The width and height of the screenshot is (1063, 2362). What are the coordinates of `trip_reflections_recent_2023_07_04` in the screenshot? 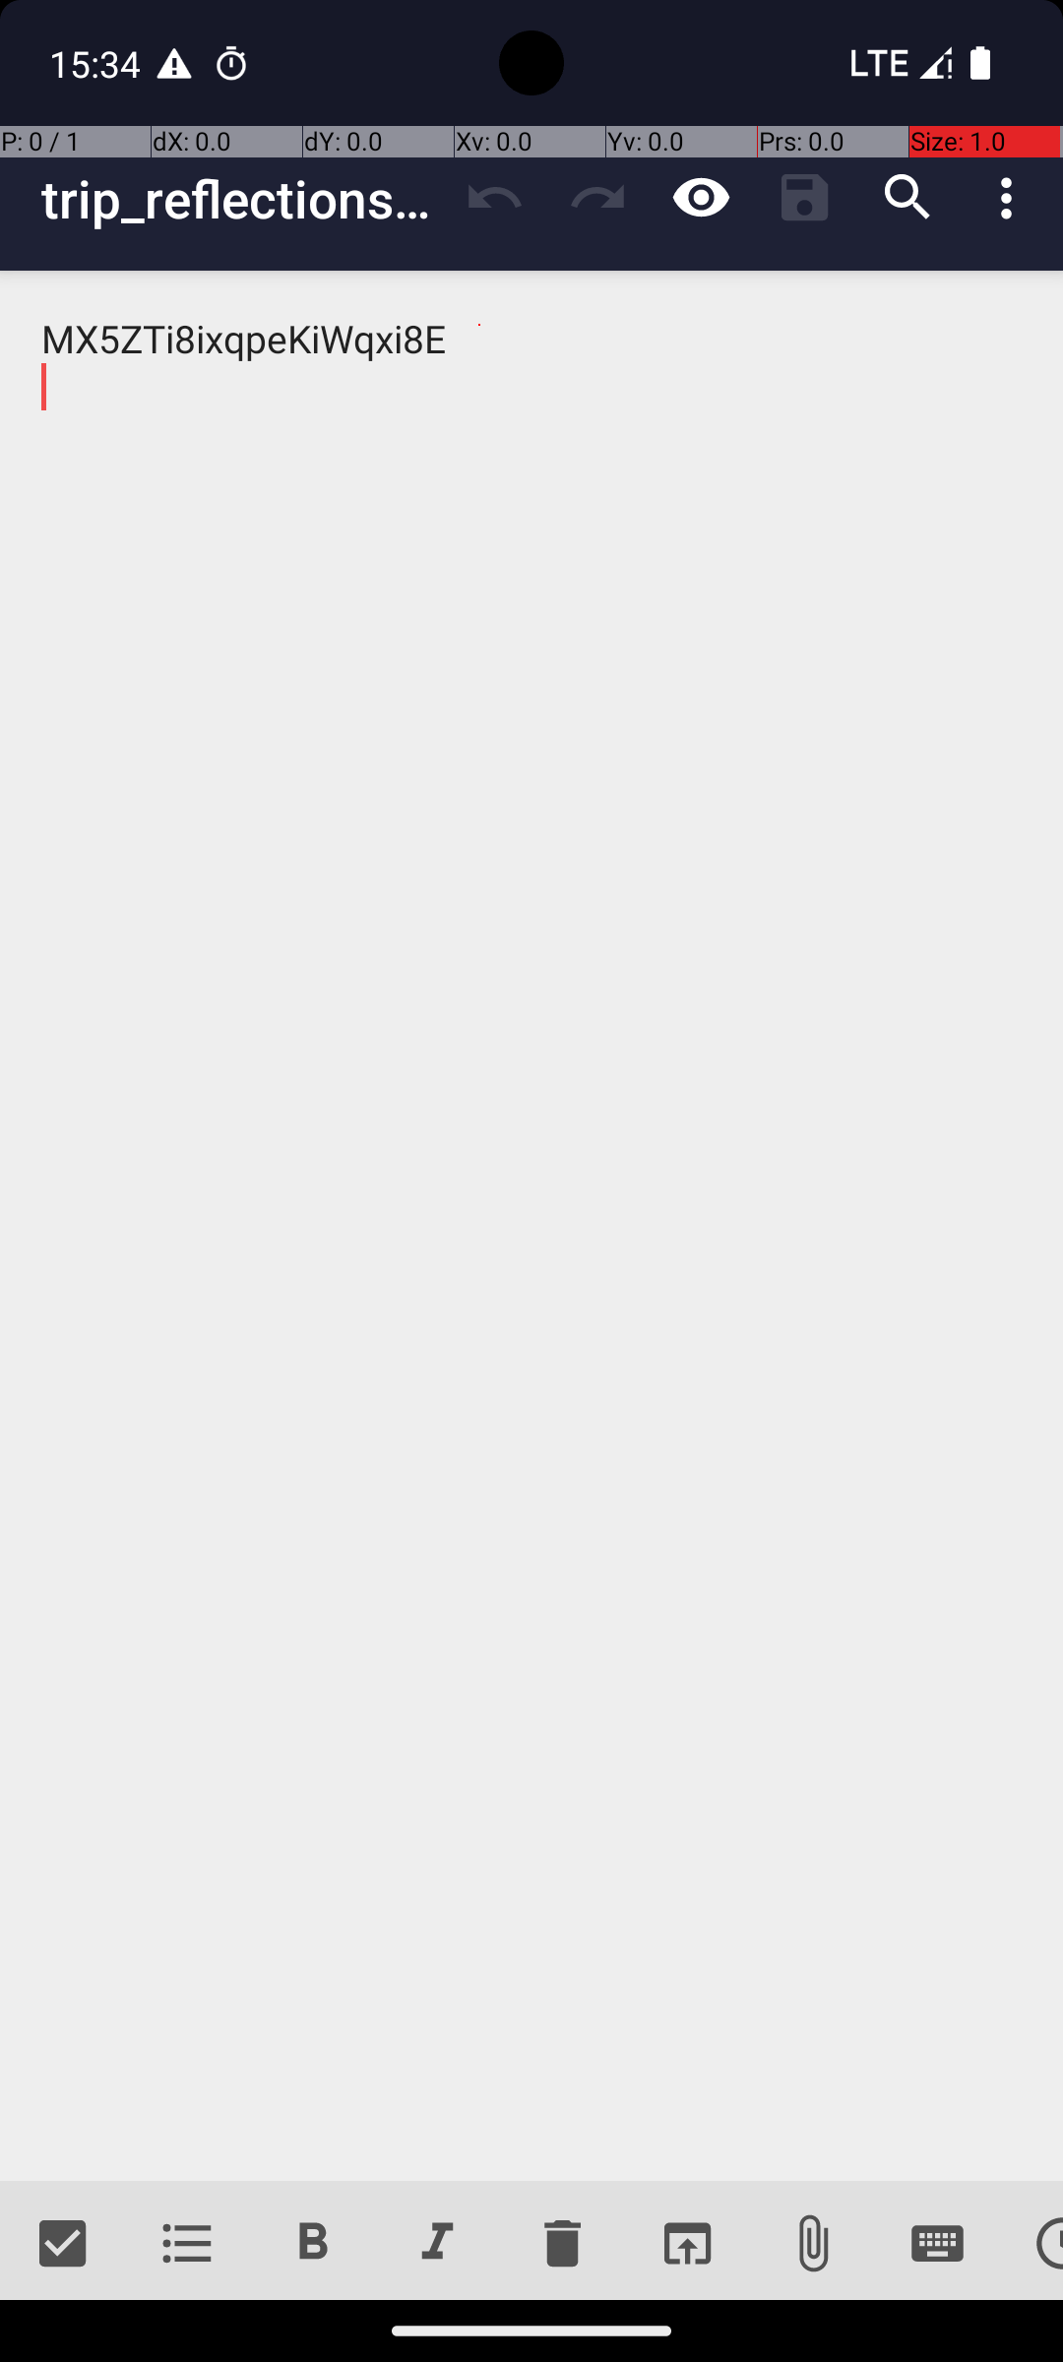 It's located at (242, 199).